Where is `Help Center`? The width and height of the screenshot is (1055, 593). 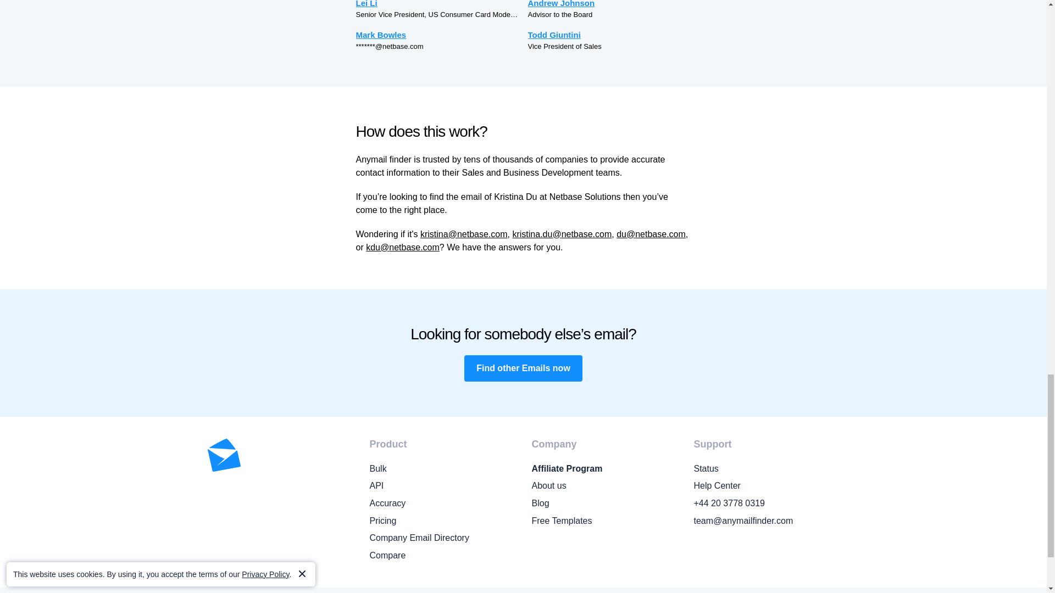
Help Center is located at coordinates (766, 485).